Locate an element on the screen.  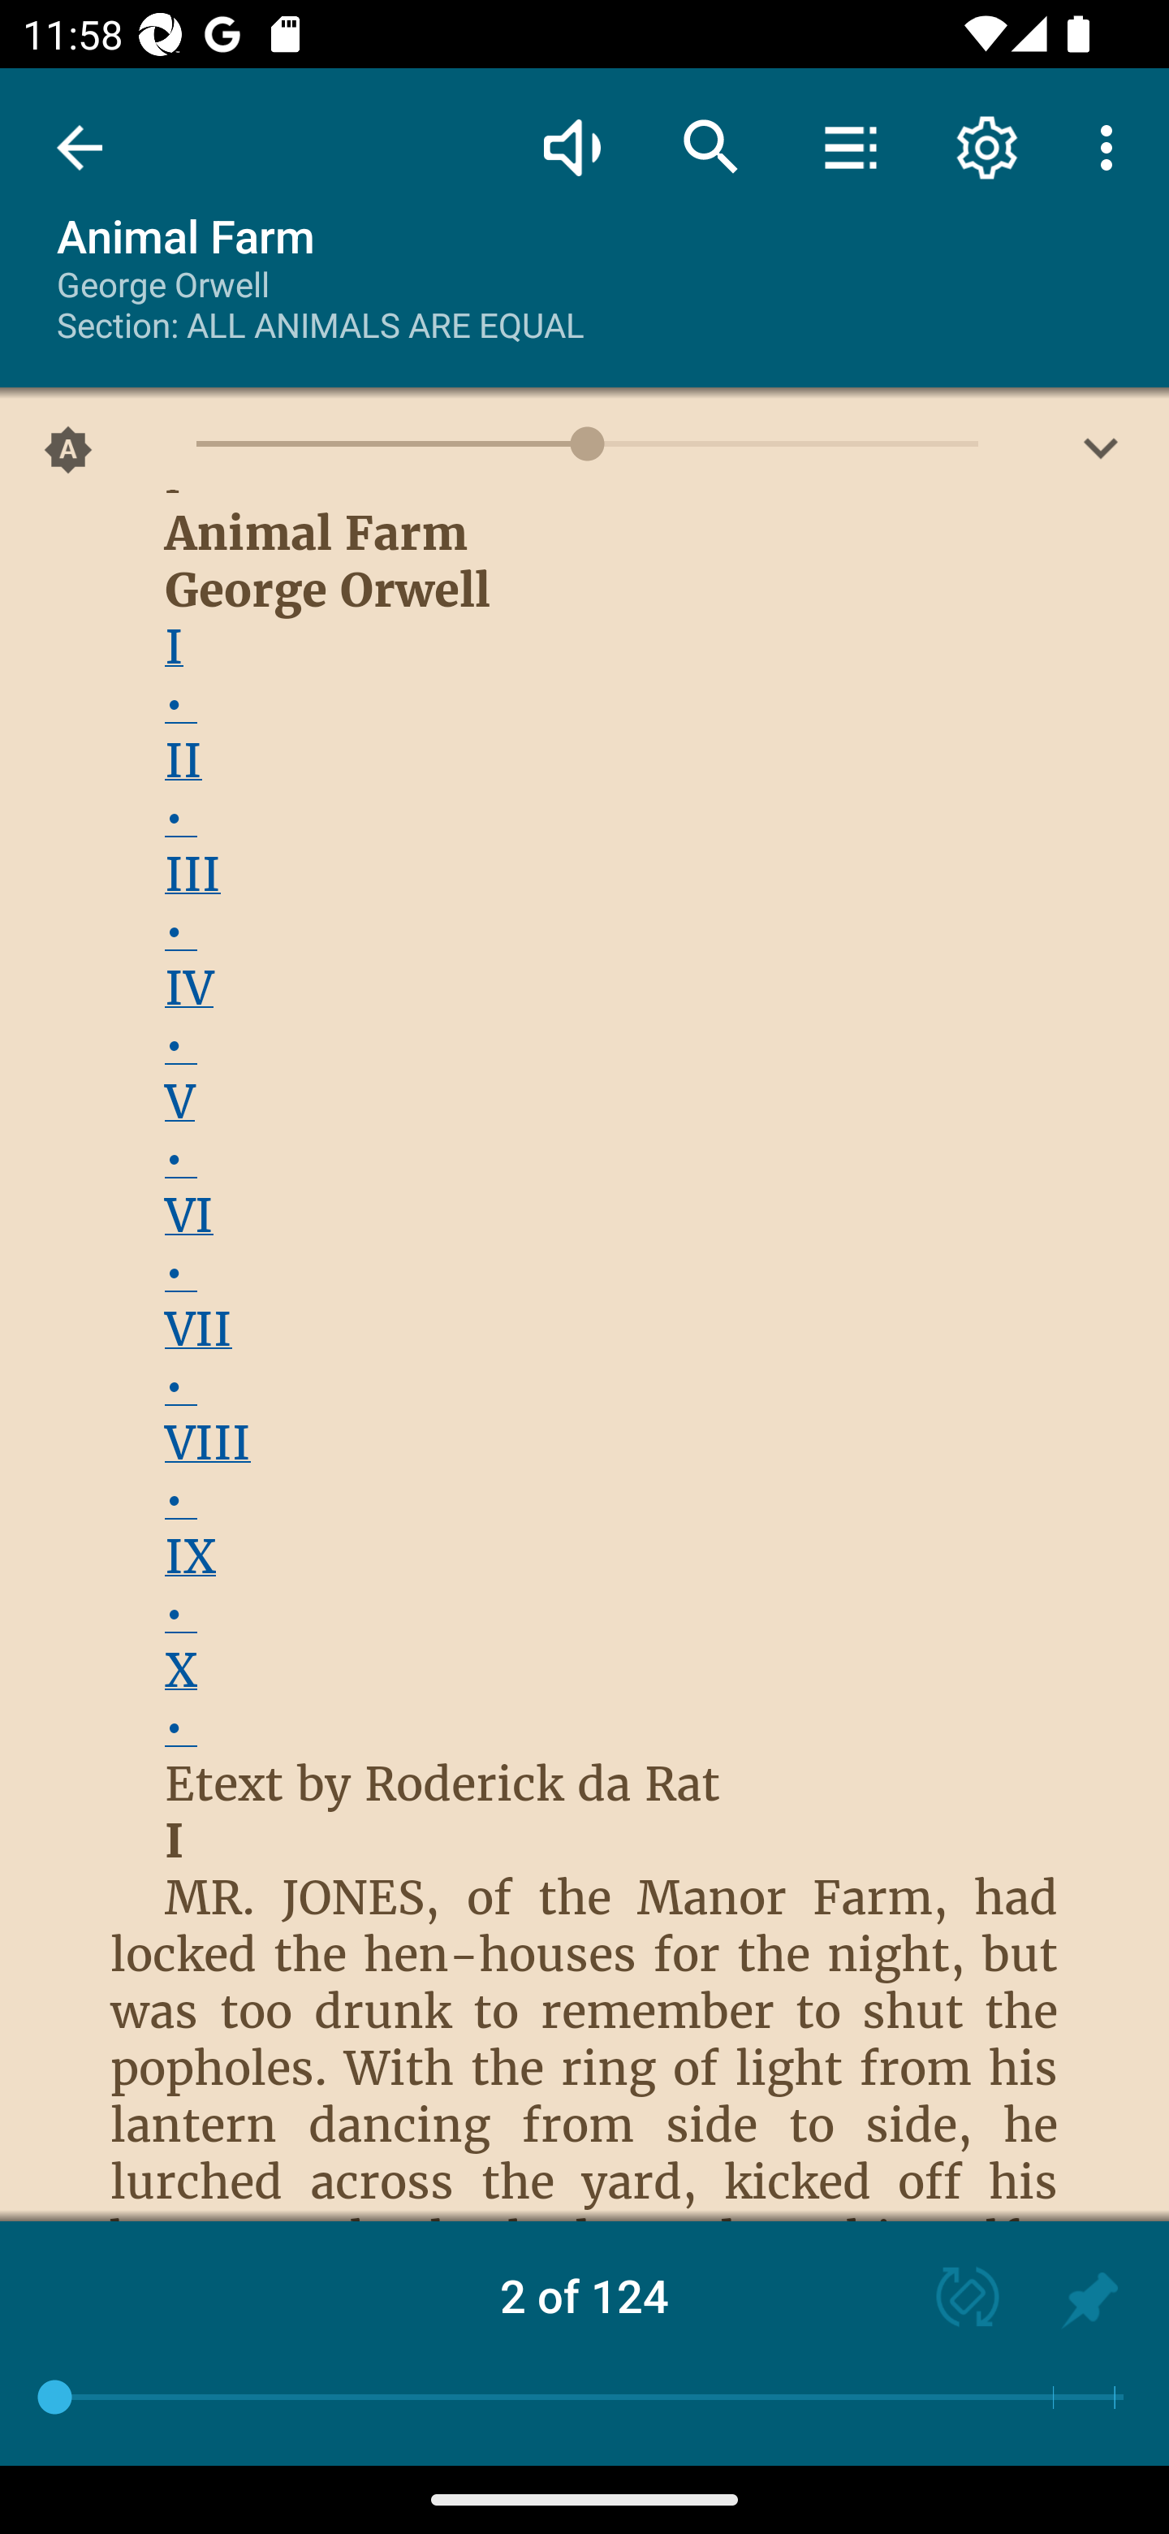
More options is located at coordinates (1112, 146).